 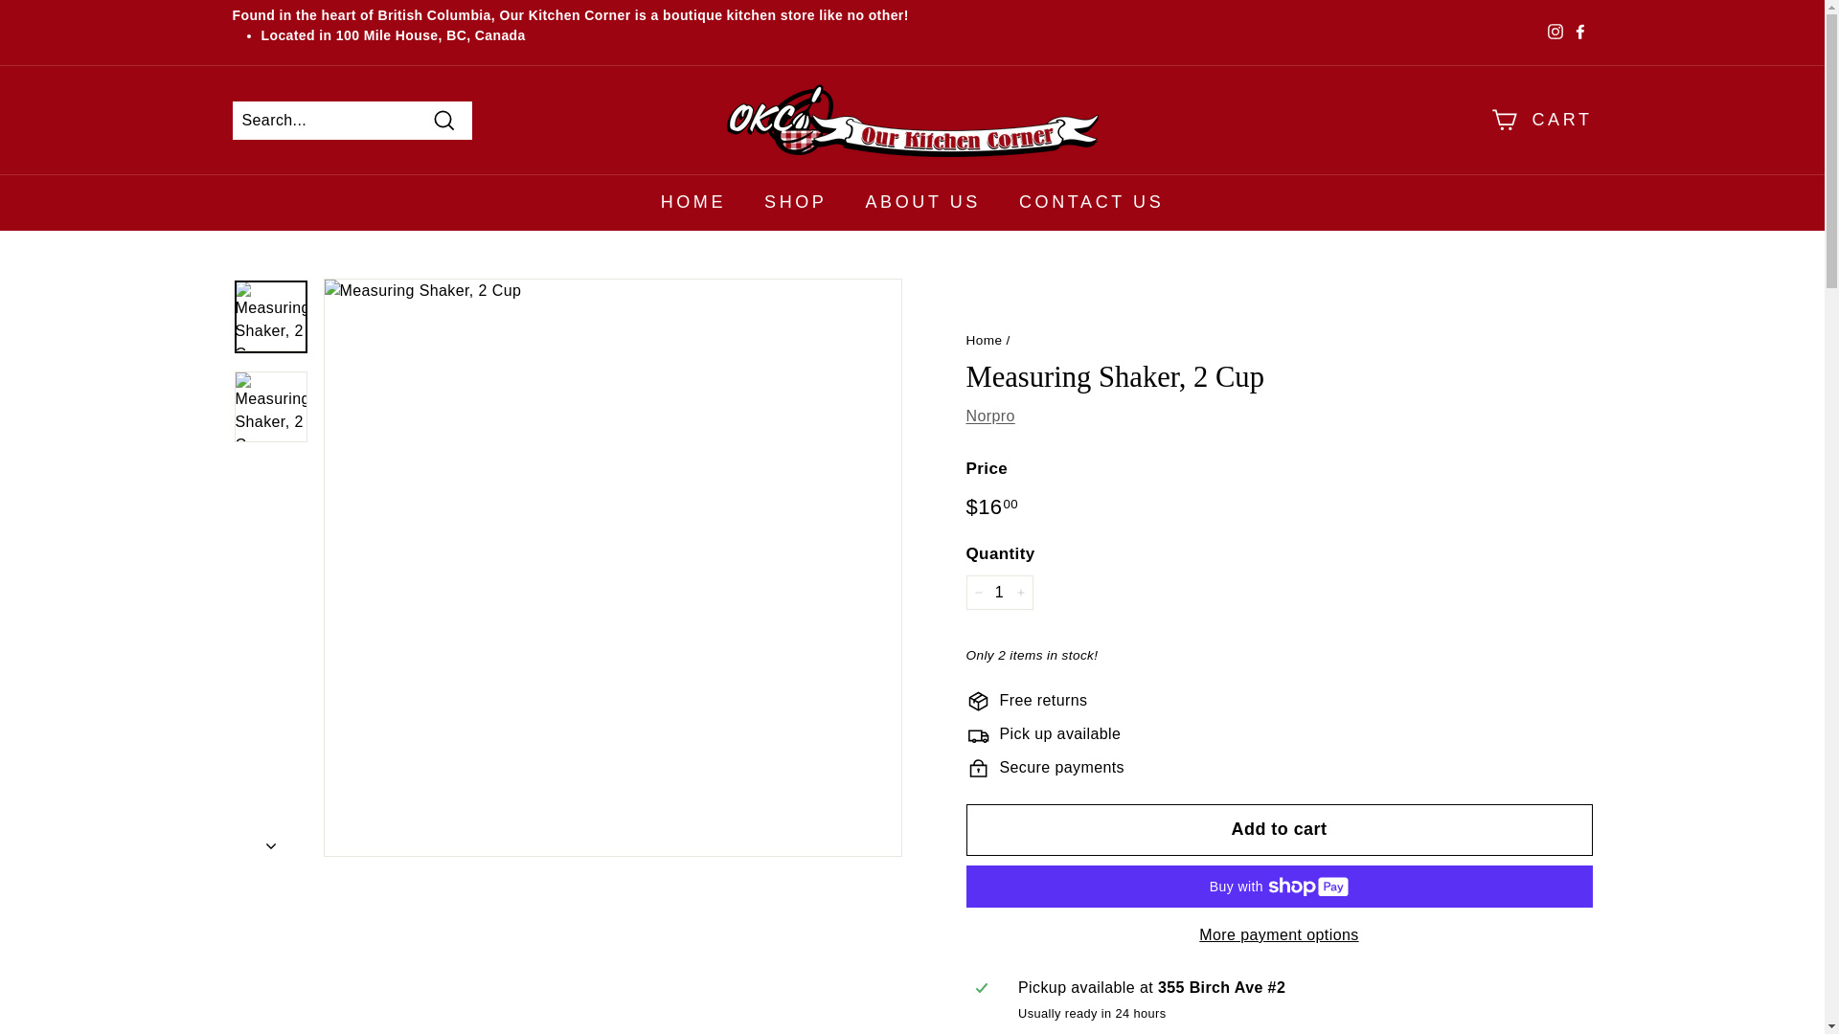 What do you see at coordinates (990, 416) in the screenshot?
I see `Norpro` at bounding box center [990, 416].